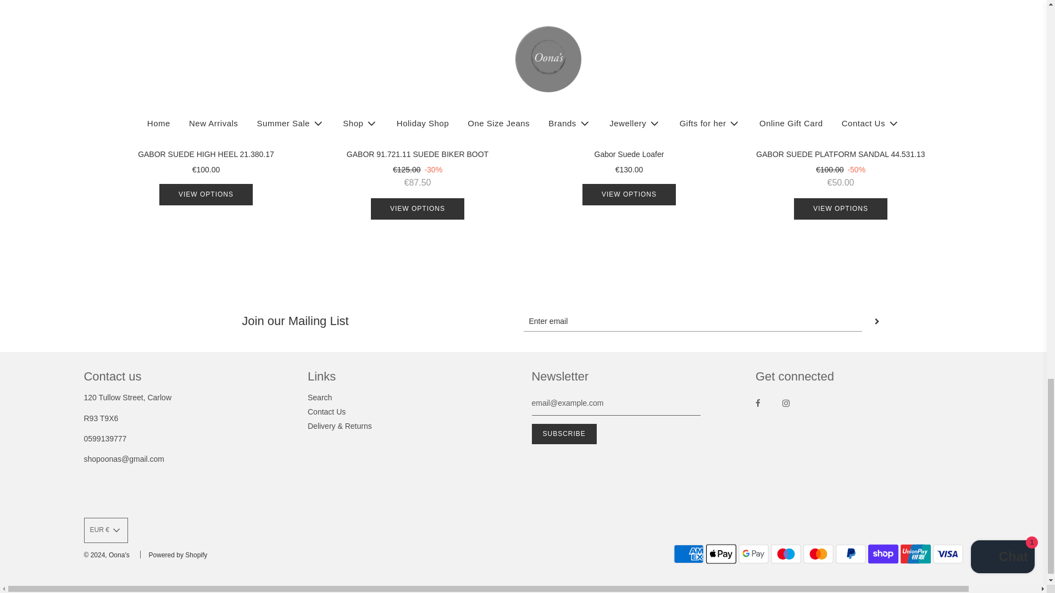  Describe the element at coordinates (417, 70) in the screenshot. I see `GABOR 91.721.11 SUEDE BIKER BOOT` at that location.